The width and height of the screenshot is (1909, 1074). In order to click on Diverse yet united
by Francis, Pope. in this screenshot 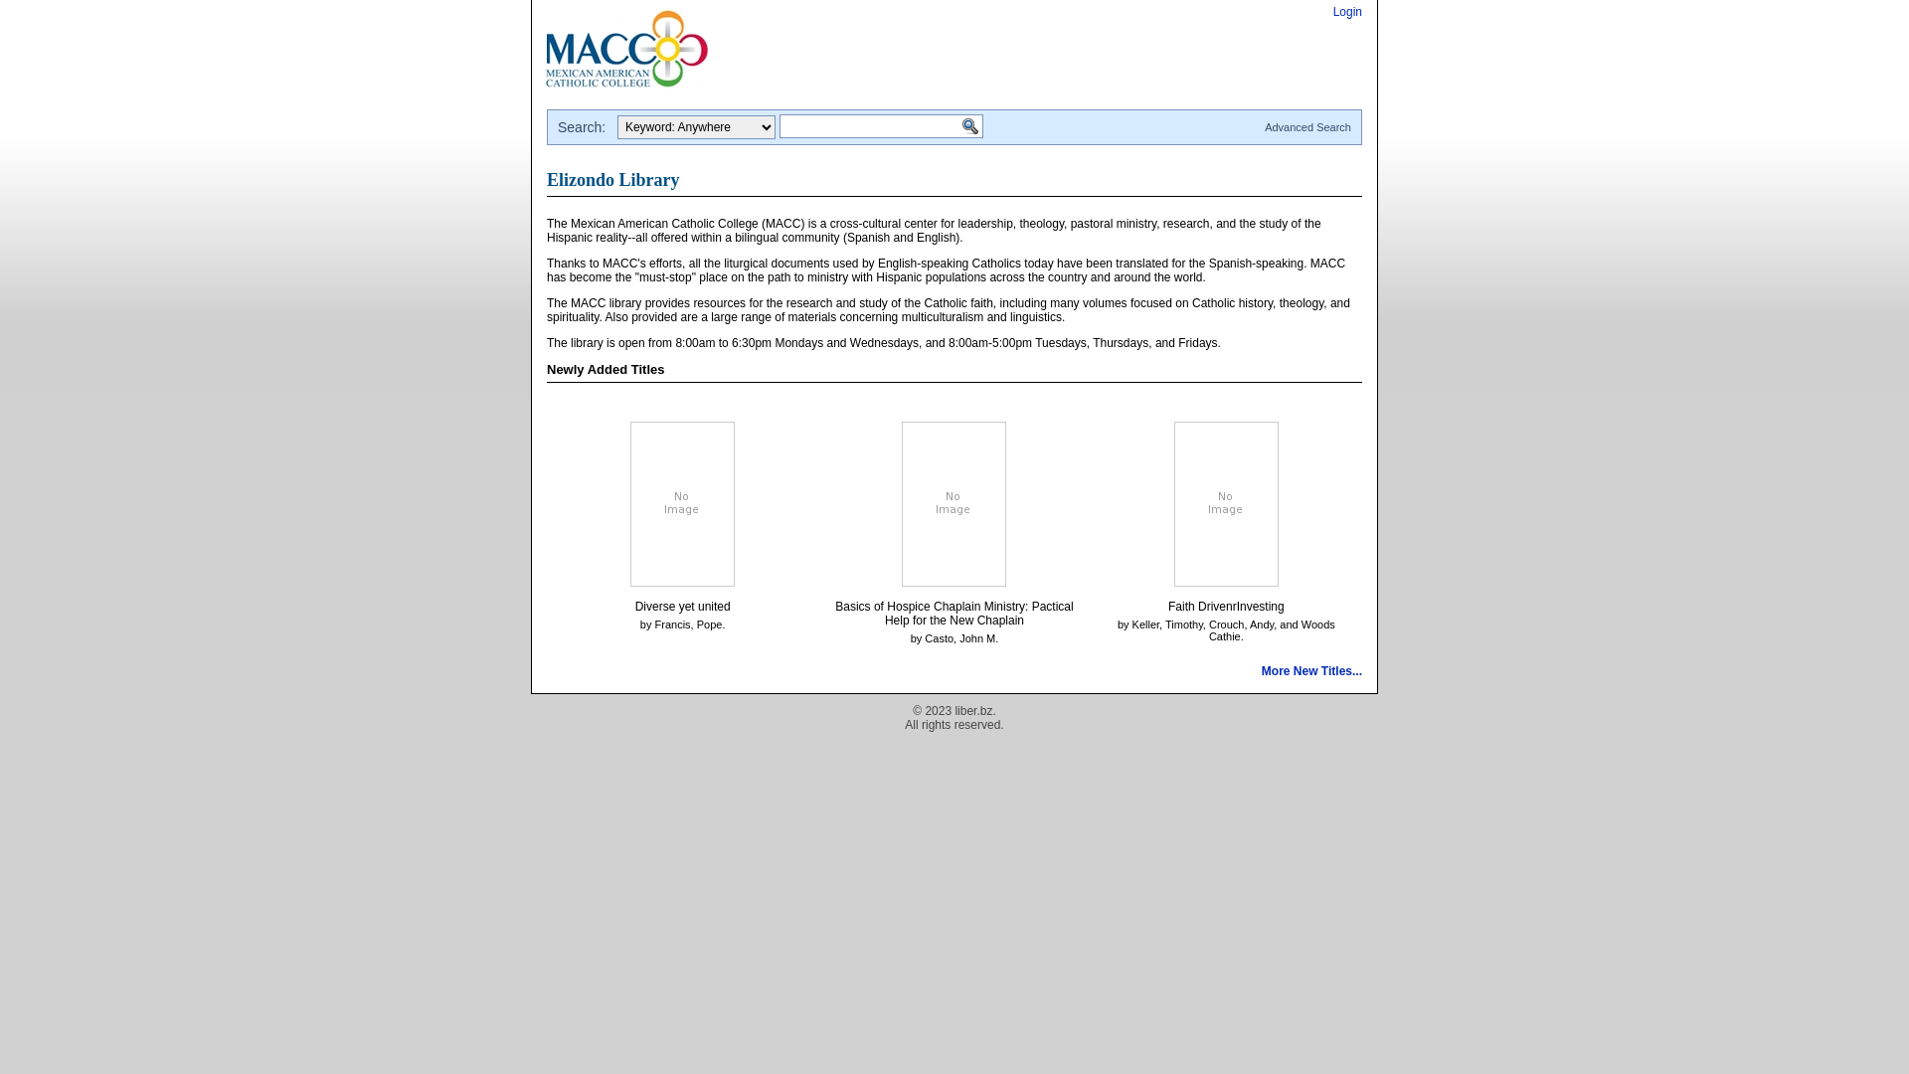, I will do `click(682, 609)`.